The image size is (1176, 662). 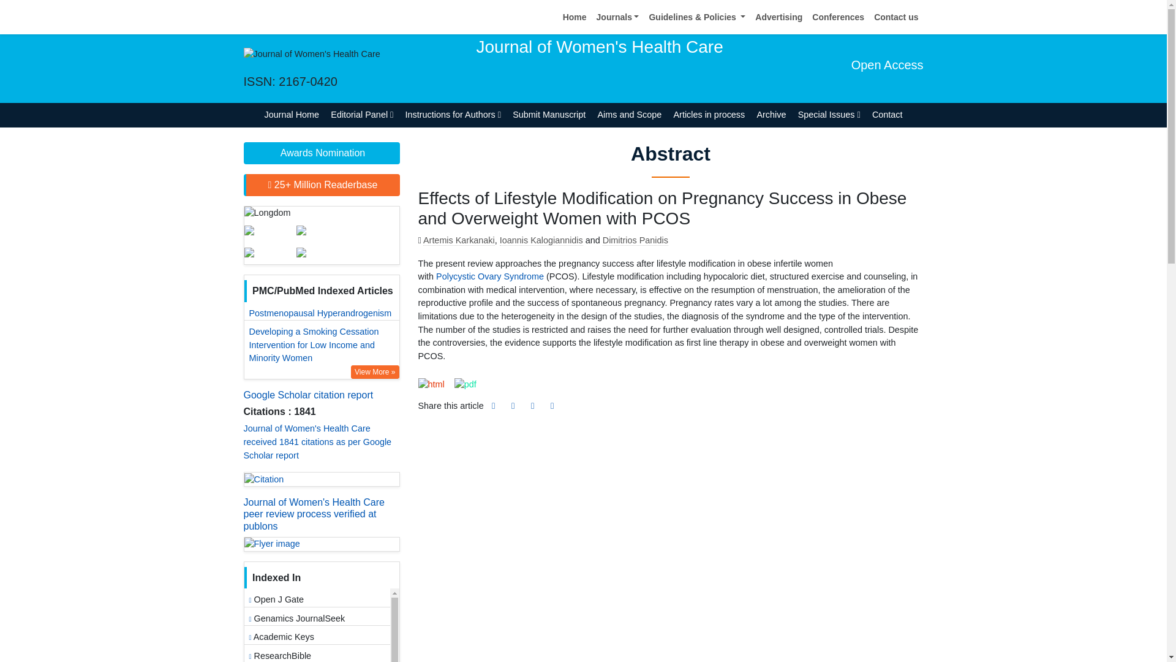 What do you see at coordinates (709, 115) in the screenshot?
I see `Articles in process` at bounding box center [709, 115].